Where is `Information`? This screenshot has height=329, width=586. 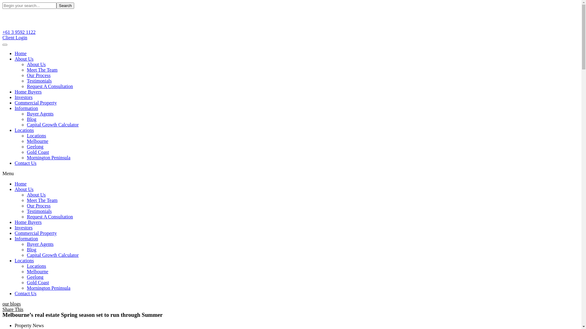
Information is located at coordinates (26, 239).